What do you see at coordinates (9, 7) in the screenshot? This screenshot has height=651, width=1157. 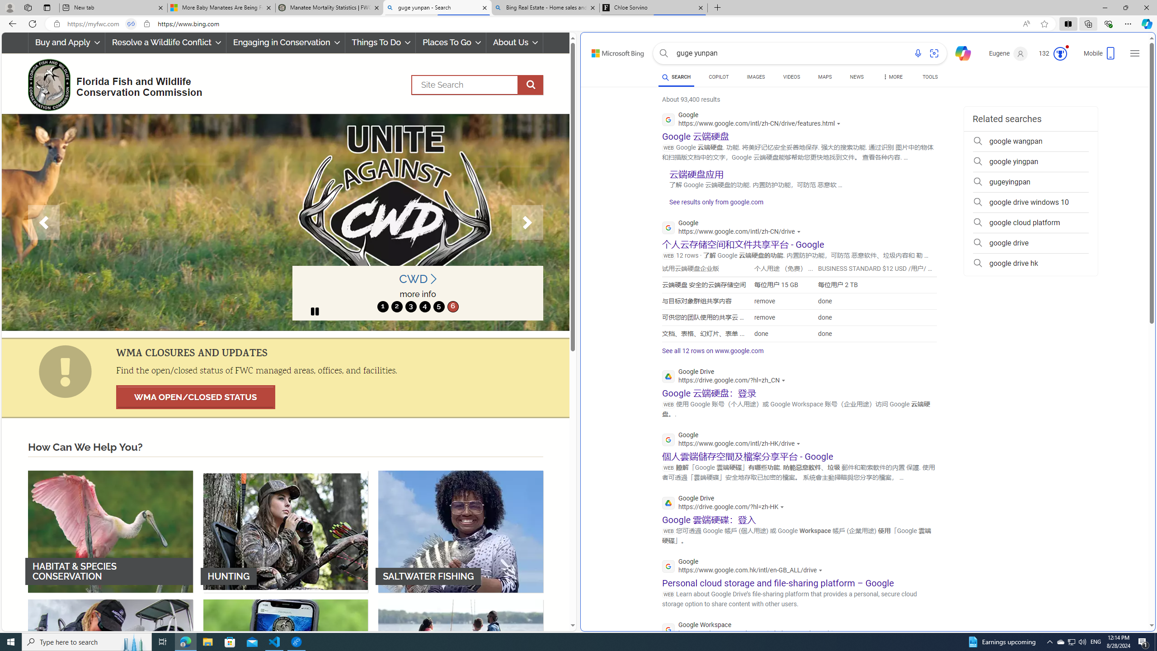 I see `Personal Profile` at bounding box center [9, 7].